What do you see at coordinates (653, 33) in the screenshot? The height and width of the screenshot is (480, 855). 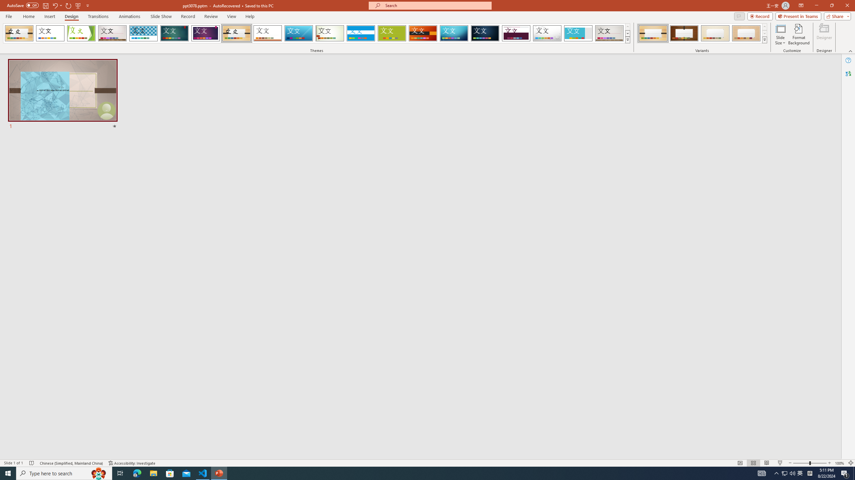 I see `Organic Variant 1` at bounding box center [653, 33].